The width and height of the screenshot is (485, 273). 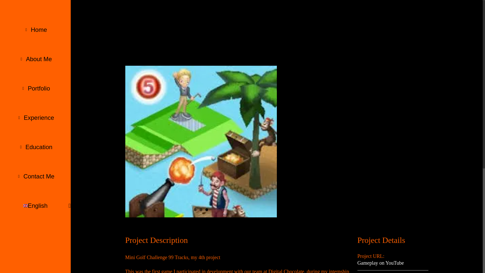 What do you see at coordinates (35, 118) in the screenshot?
I see `Experience` at bounding box center [35, 118].